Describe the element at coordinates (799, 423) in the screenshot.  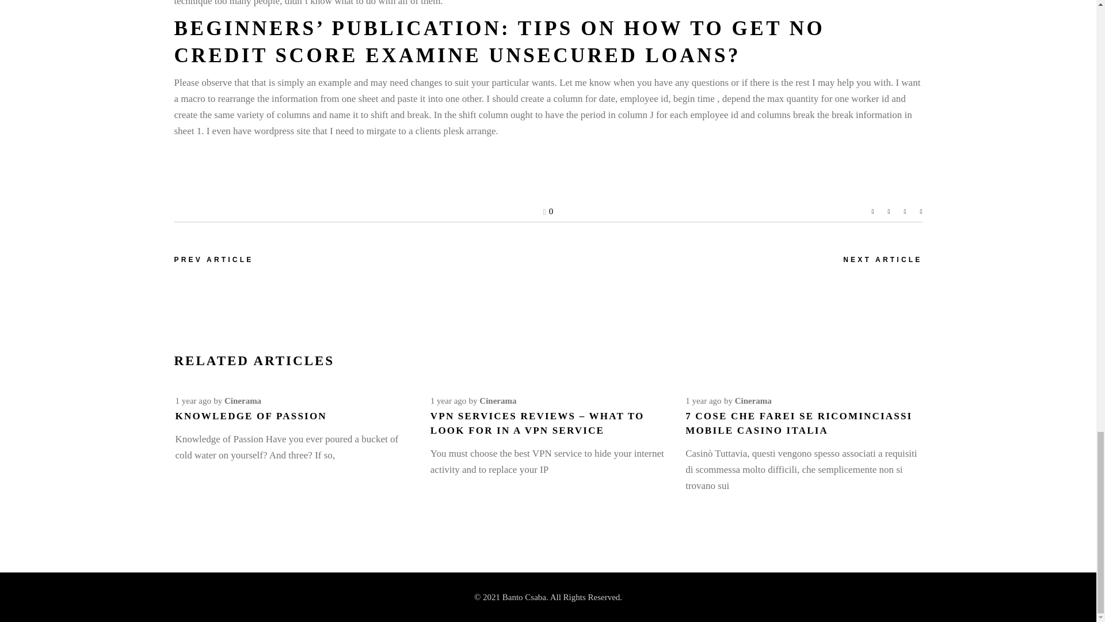
I see `7 cose che farei se ricominciassi mobile casino italia` at that location.